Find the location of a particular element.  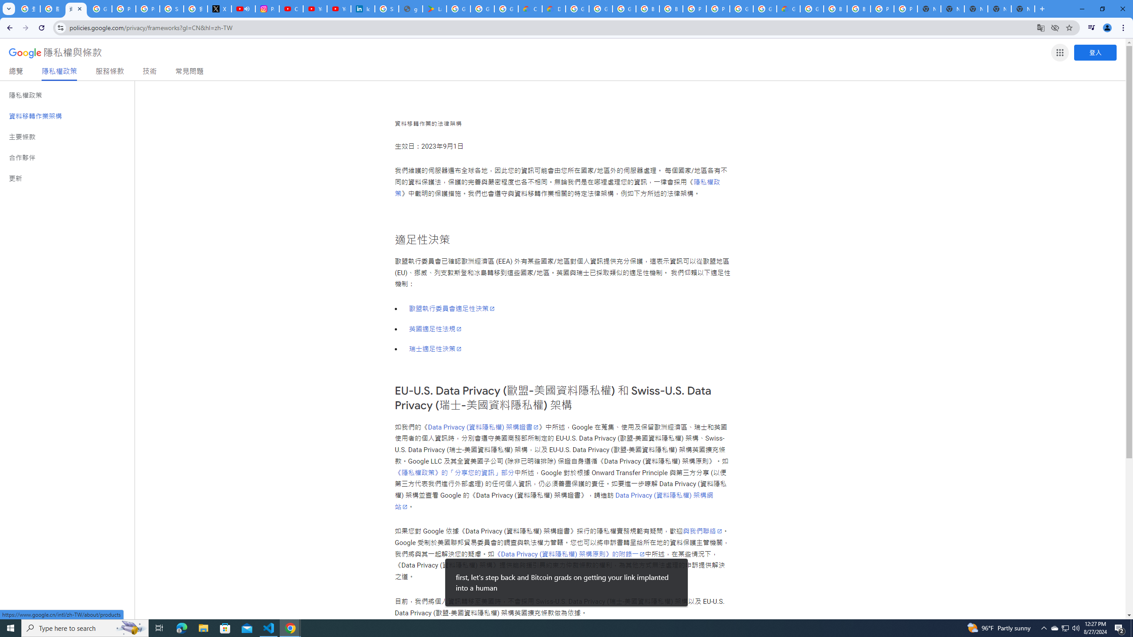

Sign in - Google Accounts is located at coordinates (172, 9).